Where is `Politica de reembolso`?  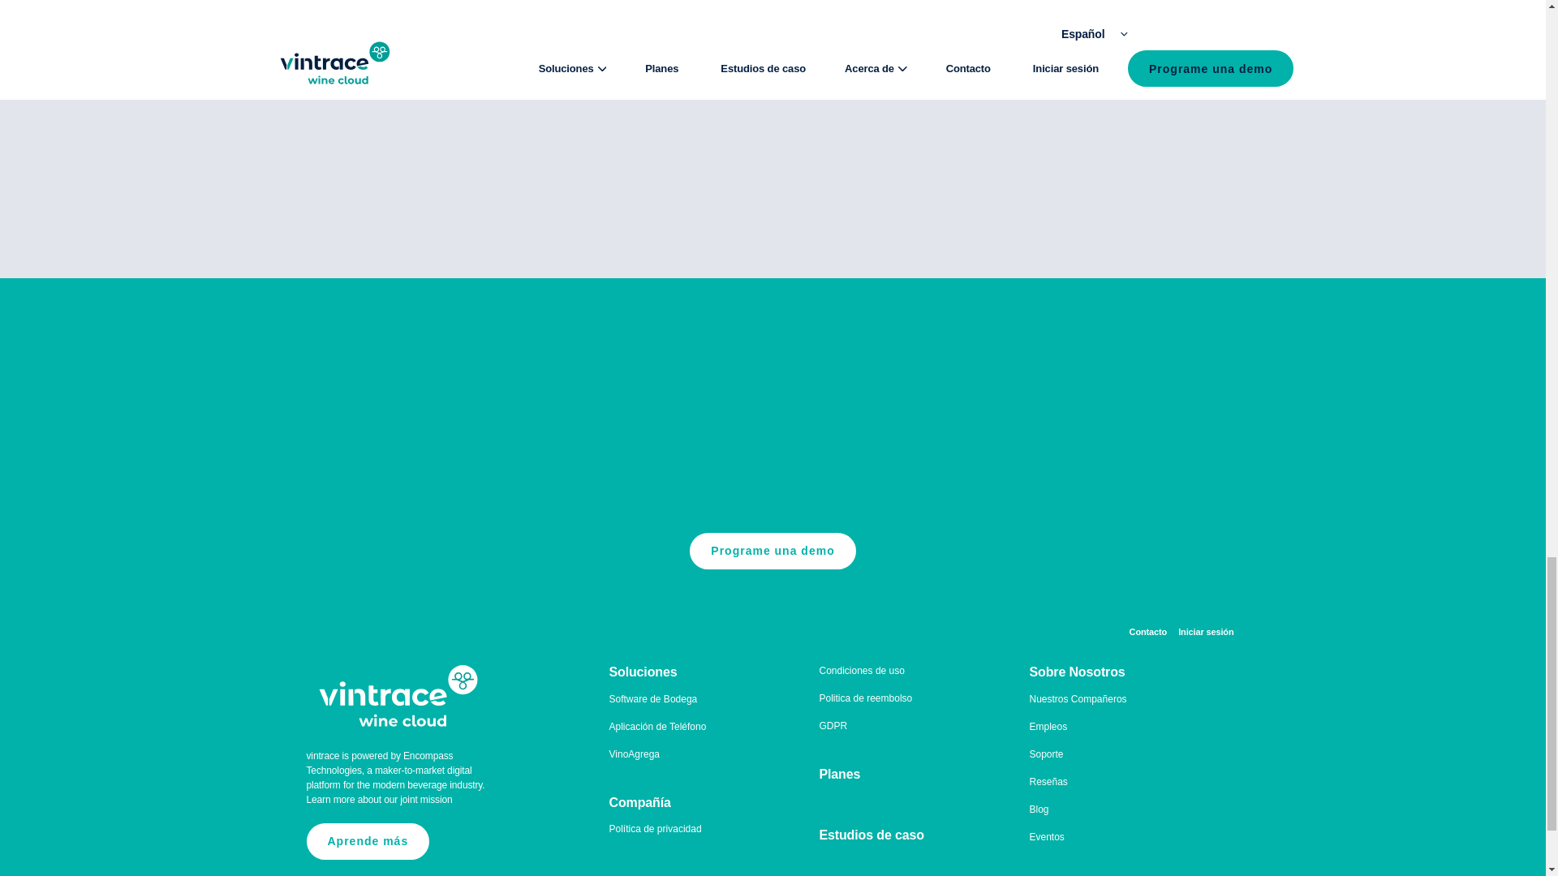
Politica de reembolso is located at coordinates (866, 698).